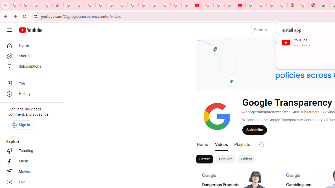 Image resolution: width=335 pixels, height=188 pixels. Describe the element at coordinates (225, 159) in the screenshot. I see `Popular` at that location.